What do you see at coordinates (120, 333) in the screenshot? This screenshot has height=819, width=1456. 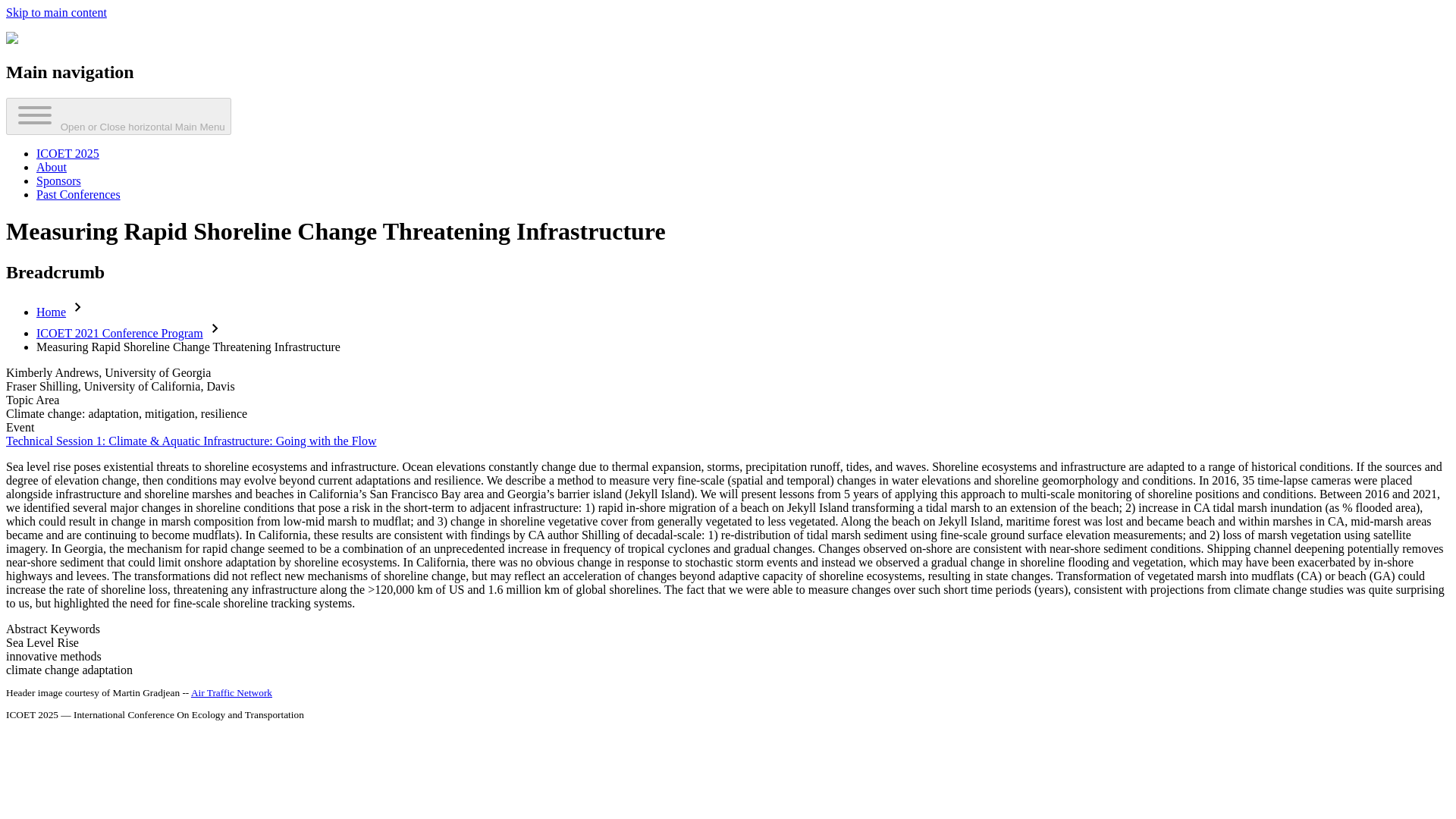 I see `ICOET 2021 Conference Program` at bounding box center [120, 333].